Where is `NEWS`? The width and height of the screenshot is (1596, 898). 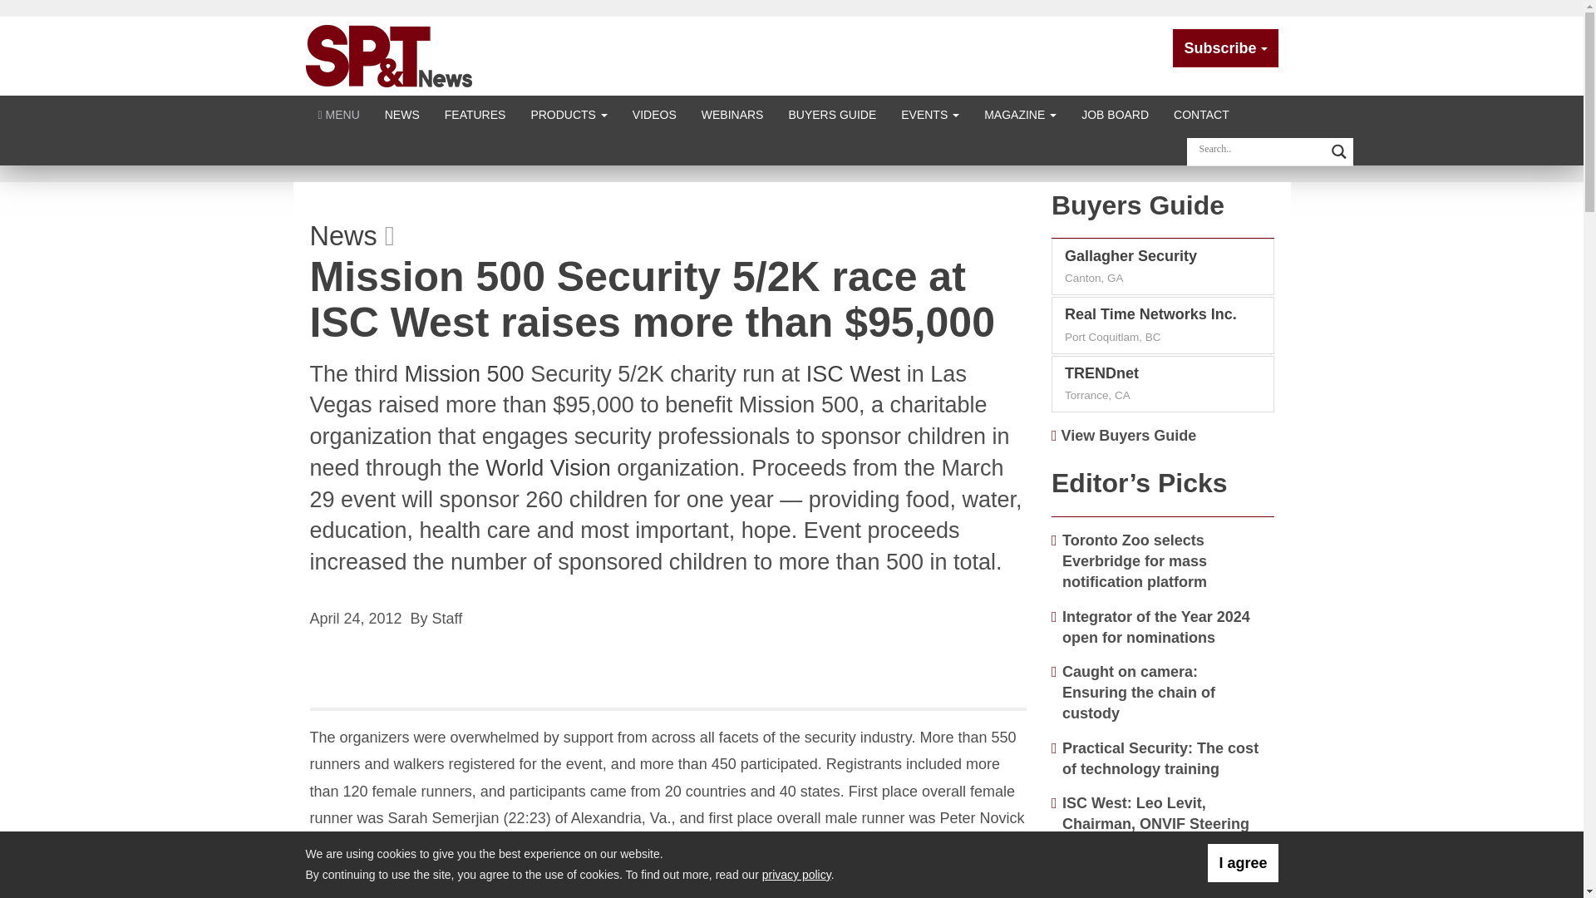
NEWS is located at coordinates (402, 113).